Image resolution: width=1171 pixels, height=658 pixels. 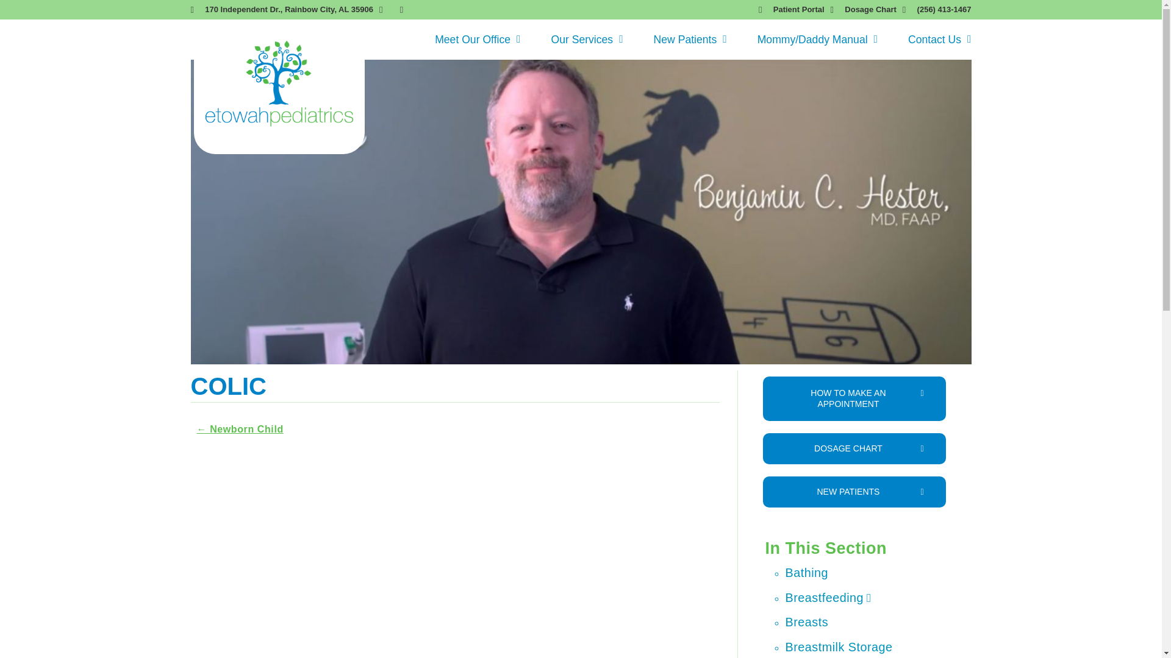 What do you see at coordinates (839, 647) in the screenshot?
I see `Breastmilk Storage` at bounding box center [839, 647].